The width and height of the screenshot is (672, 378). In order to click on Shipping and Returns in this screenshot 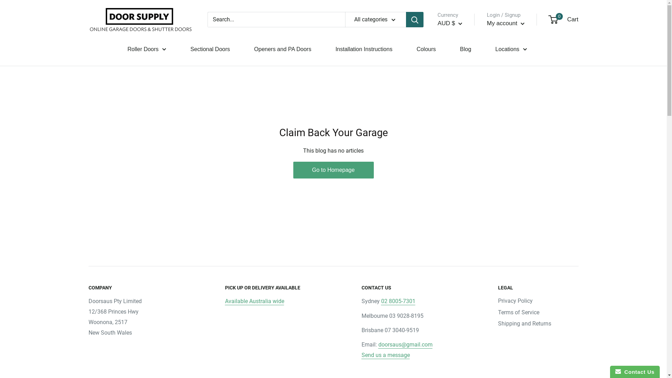, I will do `click(538, 324)`.